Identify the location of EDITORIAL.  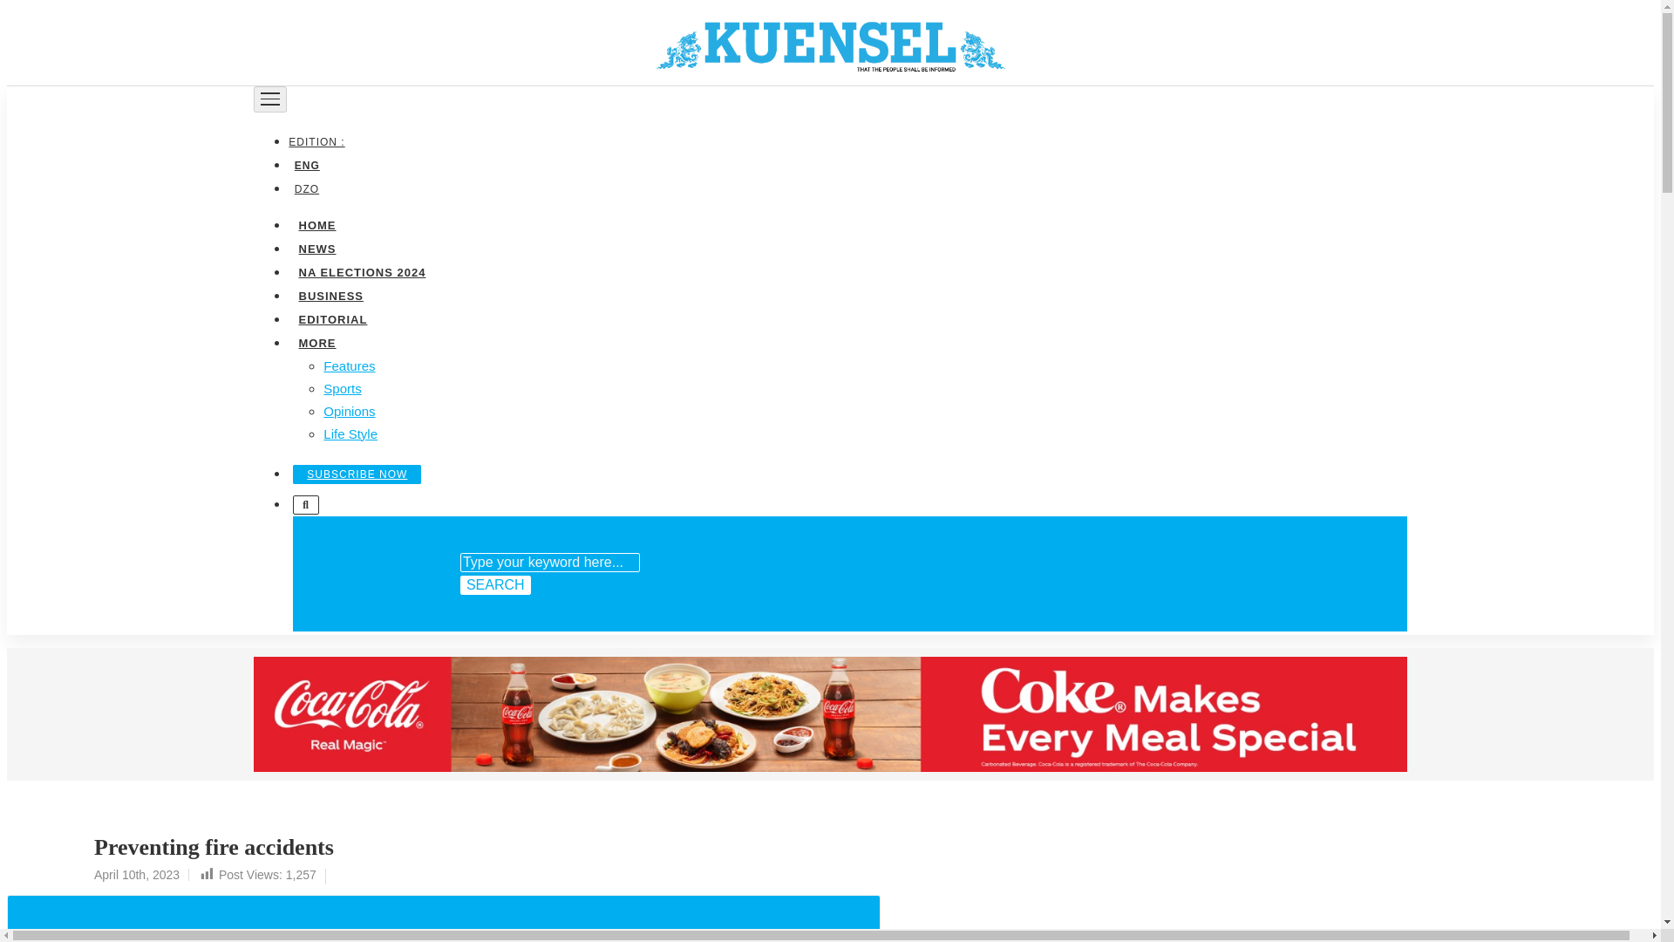
(332, 317).